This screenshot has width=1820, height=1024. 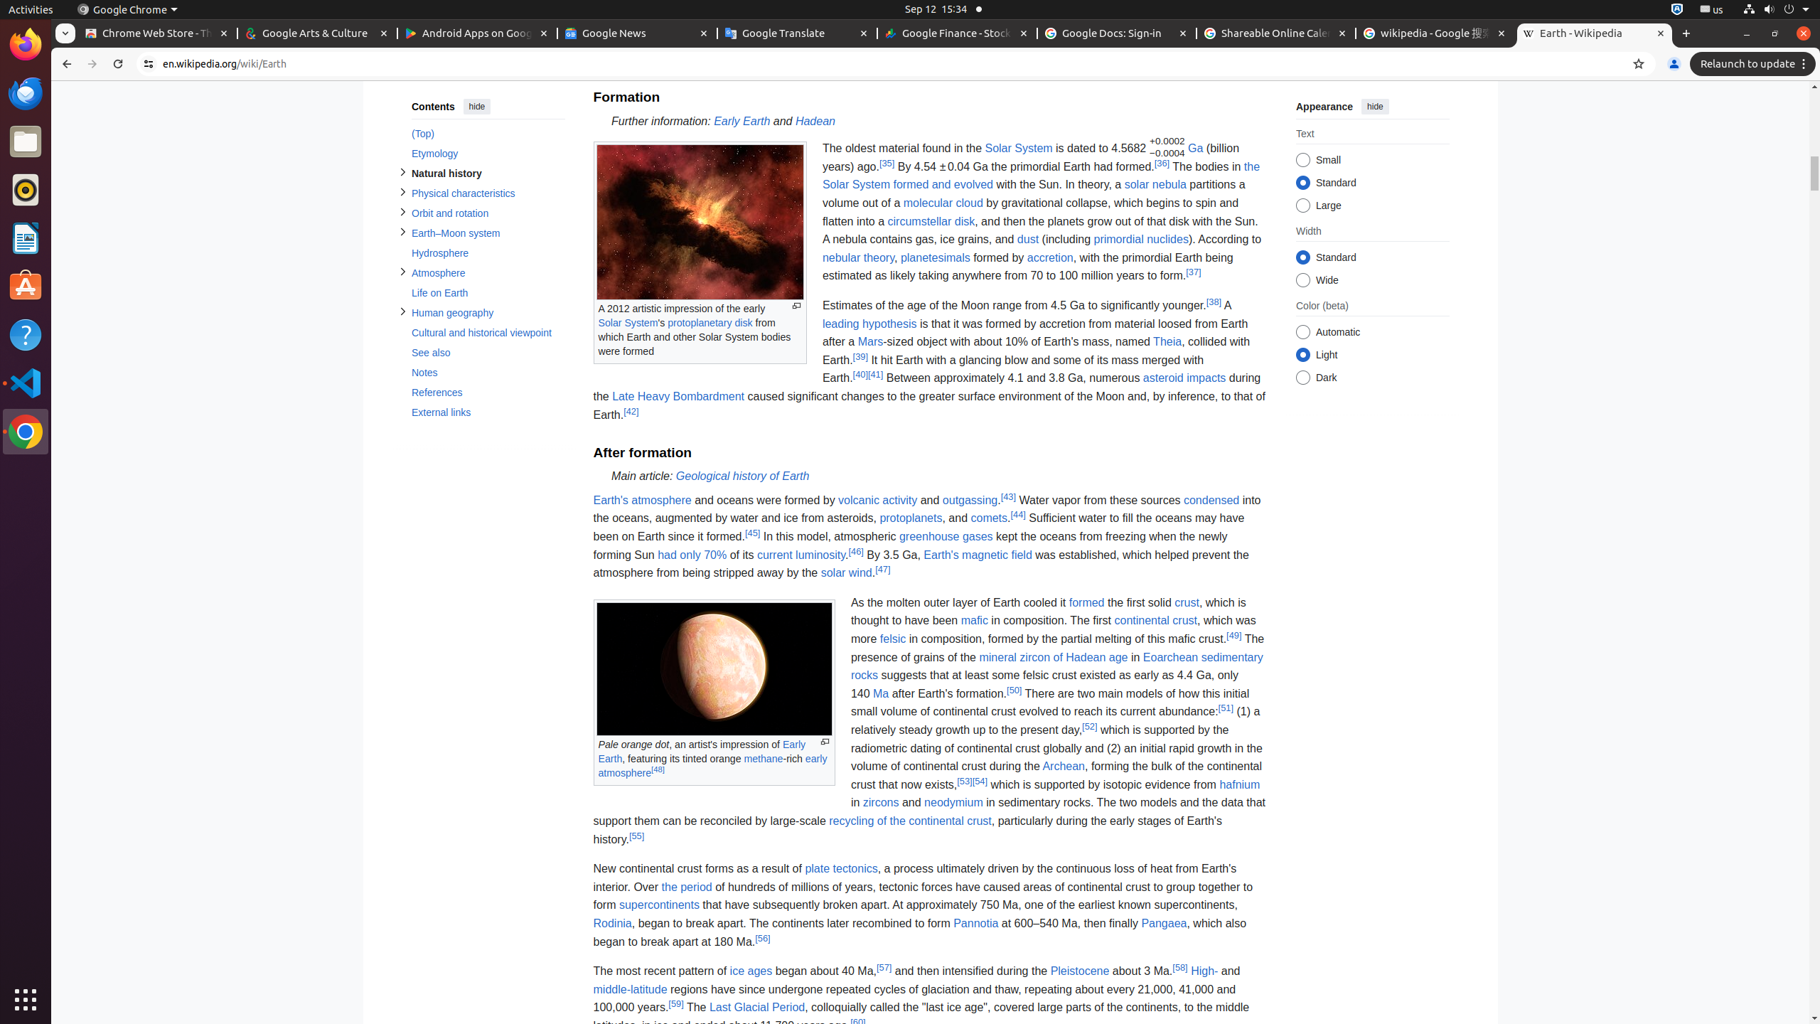 What do you see at coordinates (858, 1022) in the screenshot?
I see `[60]` at bounding box center [858, 1022].